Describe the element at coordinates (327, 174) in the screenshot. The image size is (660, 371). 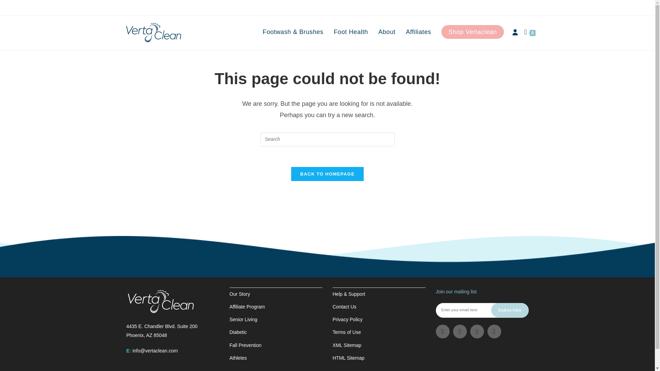
I see `BACK TO HOMEPAGE` at that location.